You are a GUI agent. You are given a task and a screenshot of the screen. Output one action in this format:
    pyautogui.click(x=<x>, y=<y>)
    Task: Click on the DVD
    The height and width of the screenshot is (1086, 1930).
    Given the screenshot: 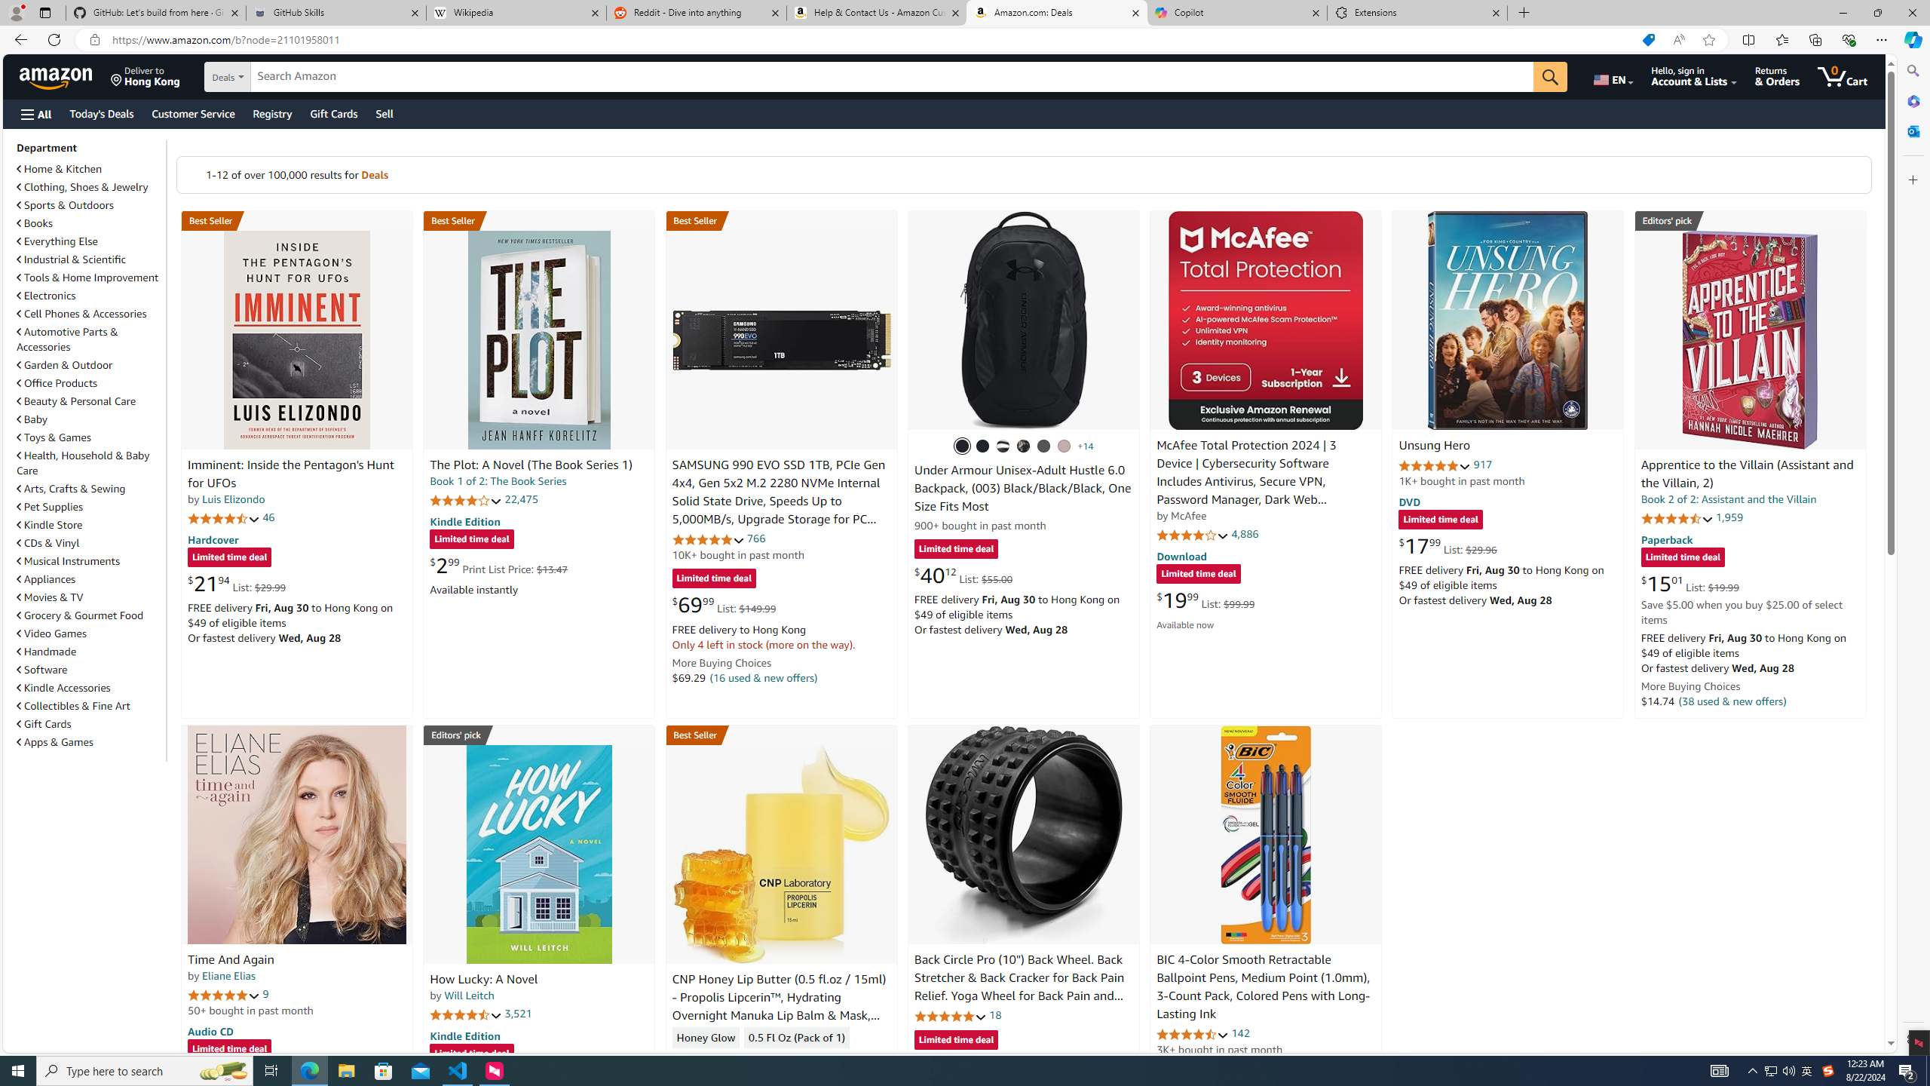 What is the action you would take?
    pyautogui.click(x=1410, y=502)
    